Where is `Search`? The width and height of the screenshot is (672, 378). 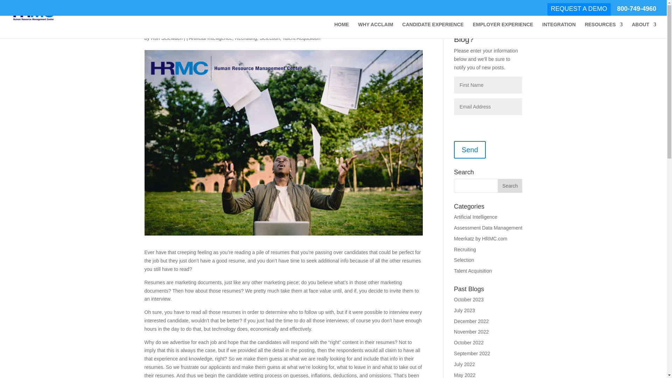
Search is located at coordinates (510, 185).